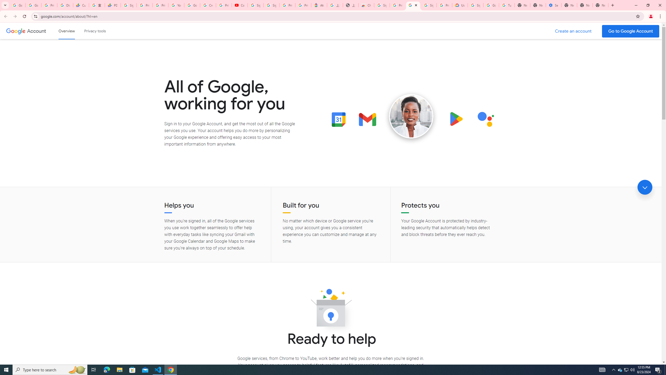 The image size is (666, 375). I want to click on New Tab, so click(522, 5).